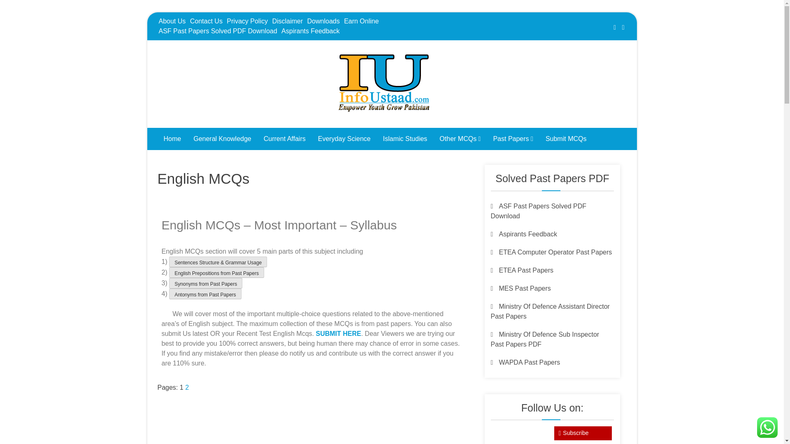 Image resolution: width=790 pixels, height=444 pixels. Describe the element at coordinates (285, 139) in the screenshot. I see `Current Affairs` at that location.